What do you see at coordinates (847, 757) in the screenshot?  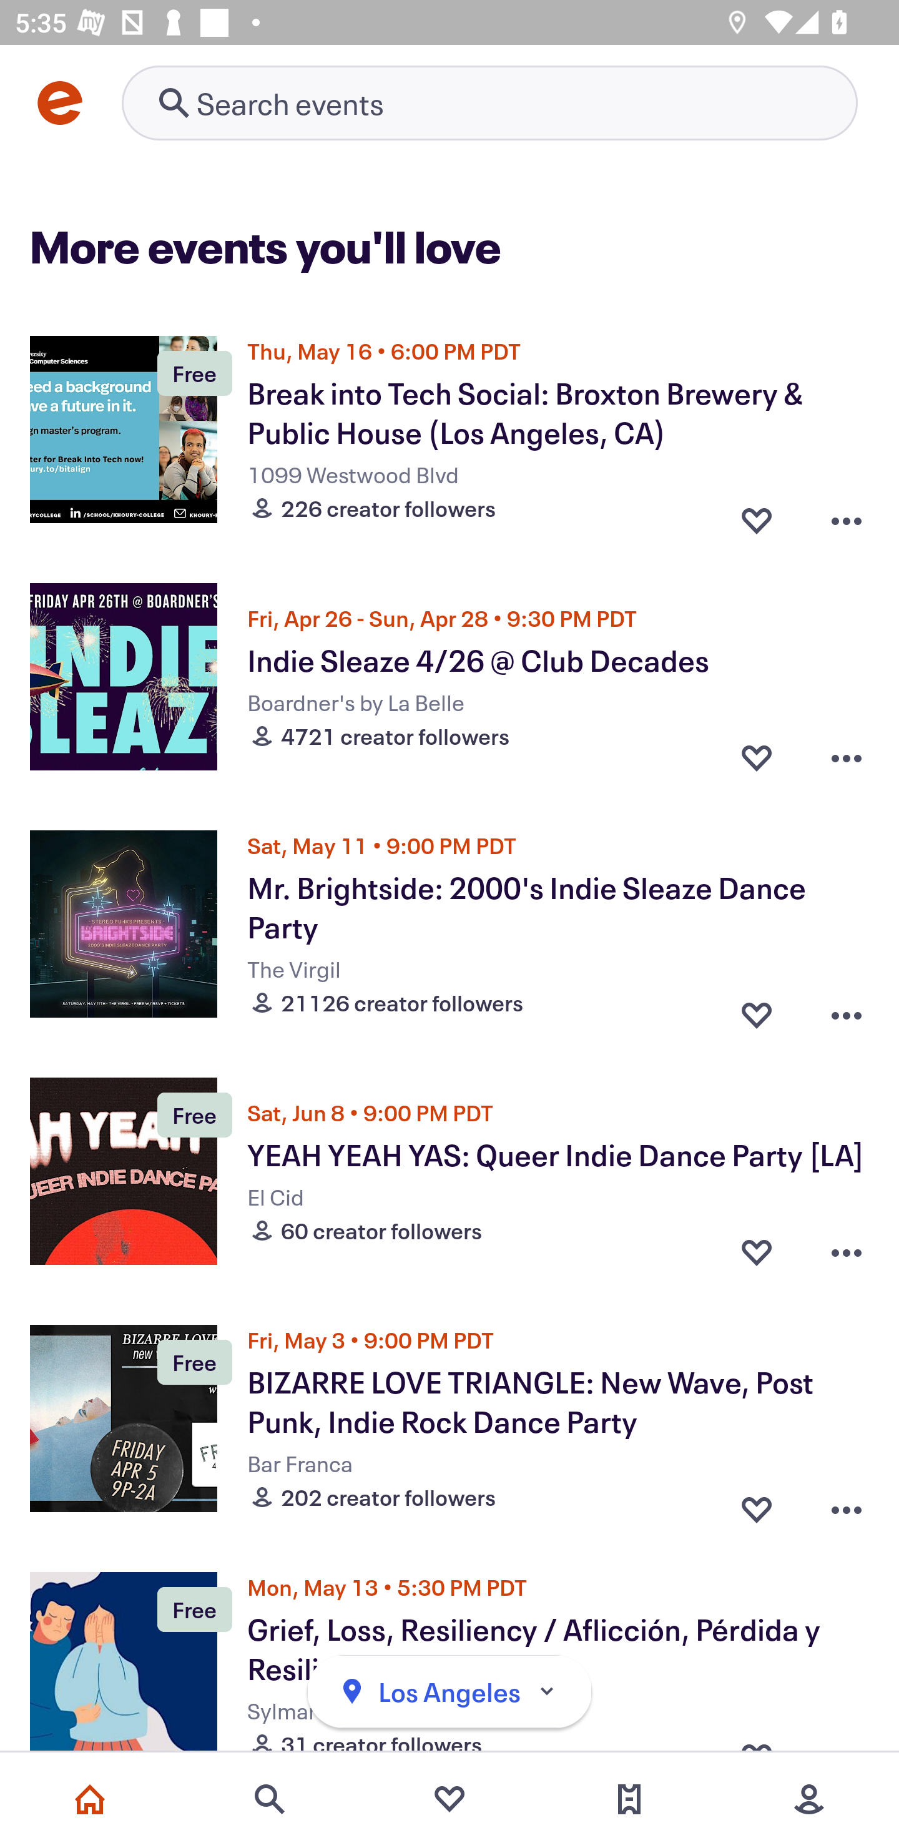 I see `Overflow menu button` at bounding box center [847, 757].